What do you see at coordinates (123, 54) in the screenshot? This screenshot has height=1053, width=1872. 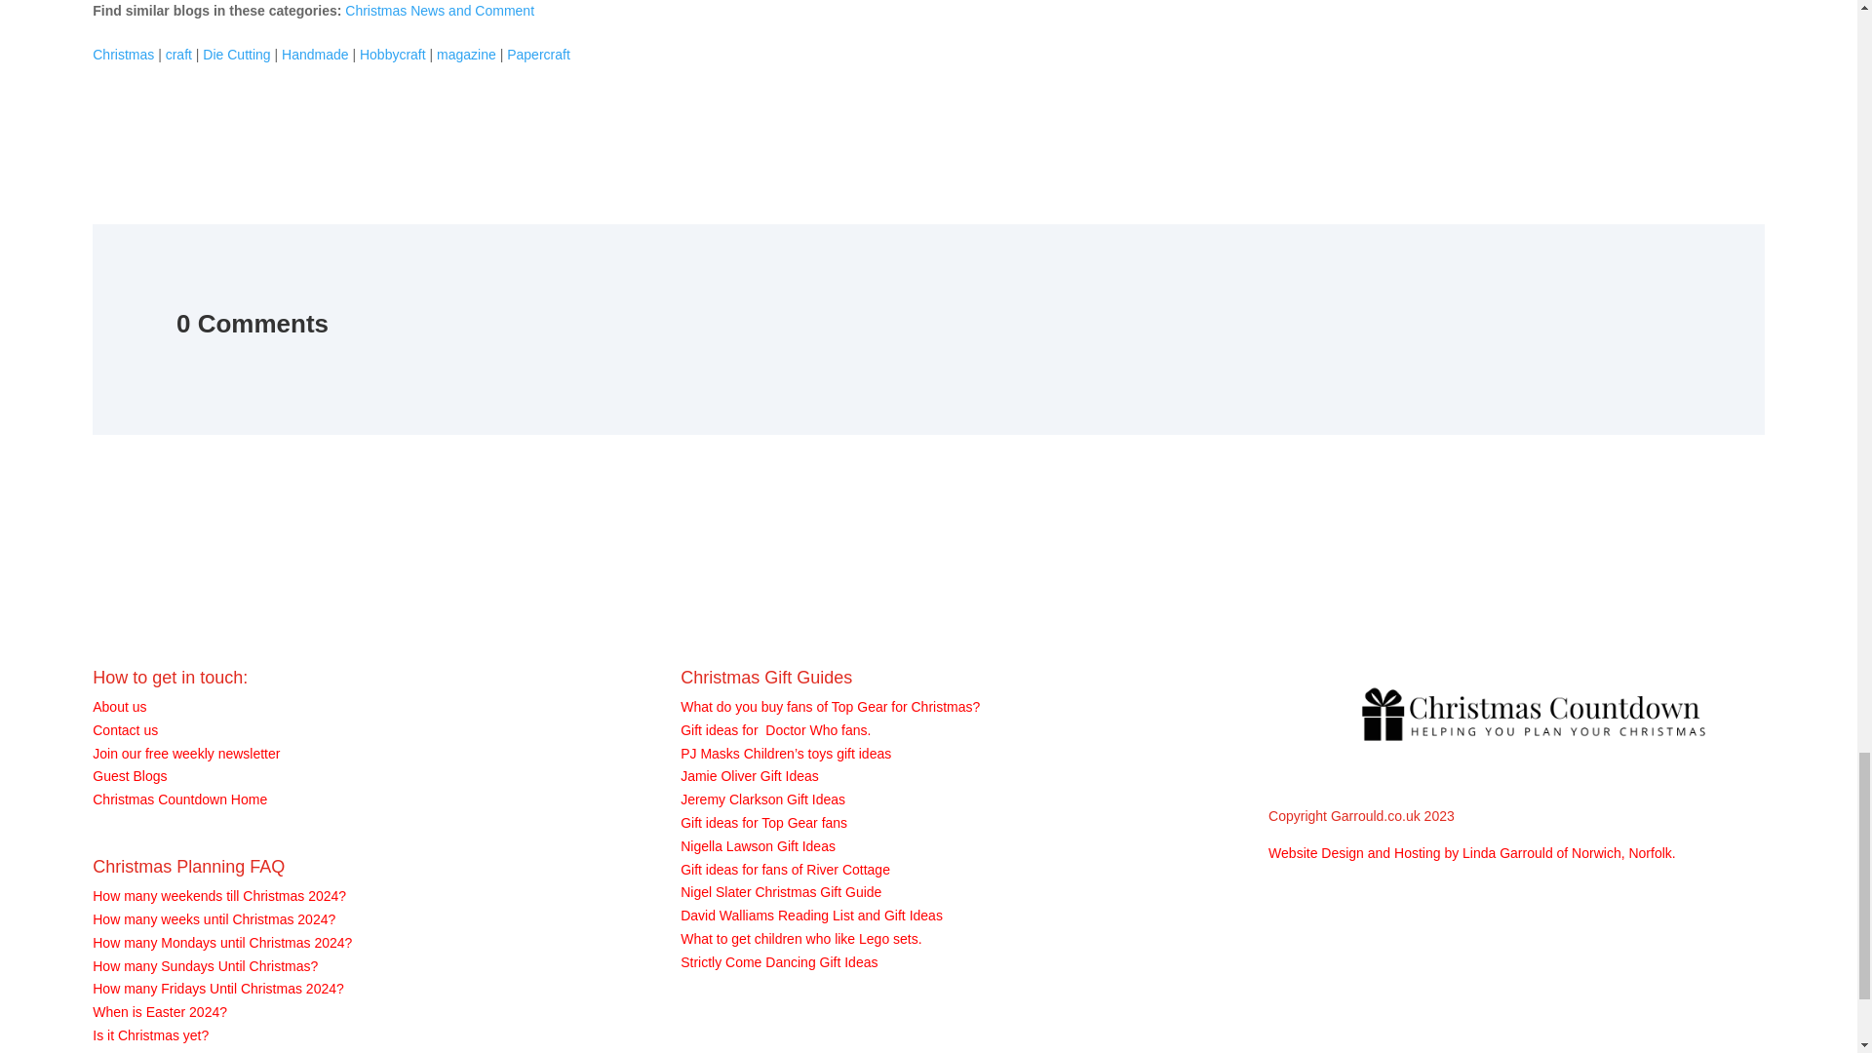 I see `Christmas` at bounding box center [123, 54].